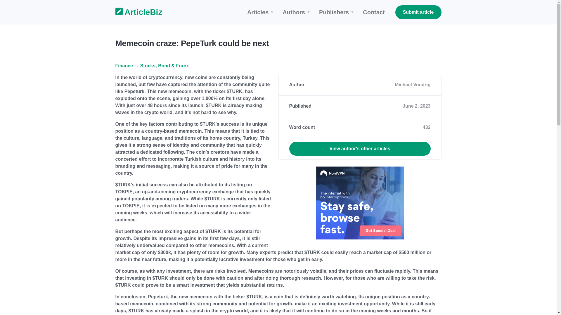  Describe the element at coordinates (418, 12) in the screenshot. I see `Submit article` at that location.